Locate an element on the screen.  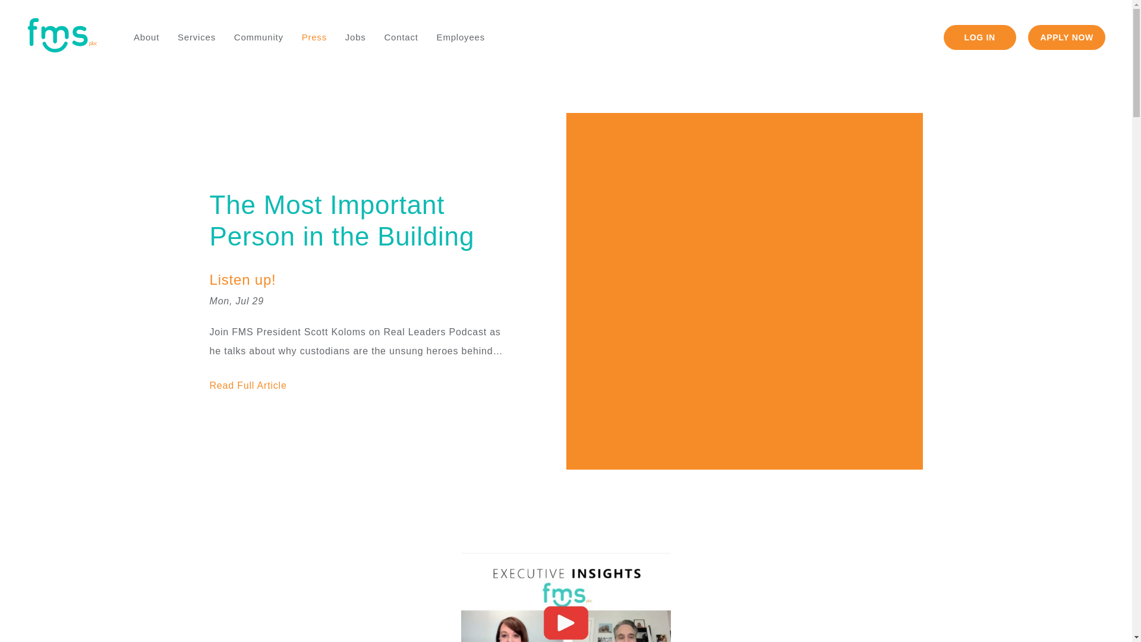
About is located at coordinates (146, 37).